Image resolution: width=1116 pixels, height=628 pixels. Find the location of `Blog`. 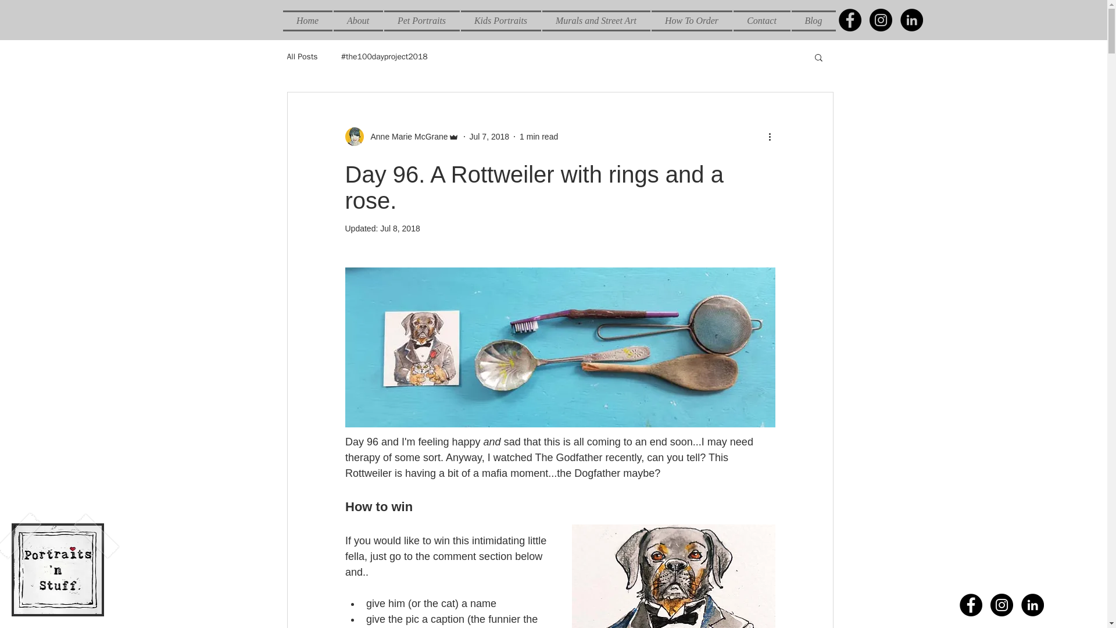

Blog is located at coordinates (813, 21).